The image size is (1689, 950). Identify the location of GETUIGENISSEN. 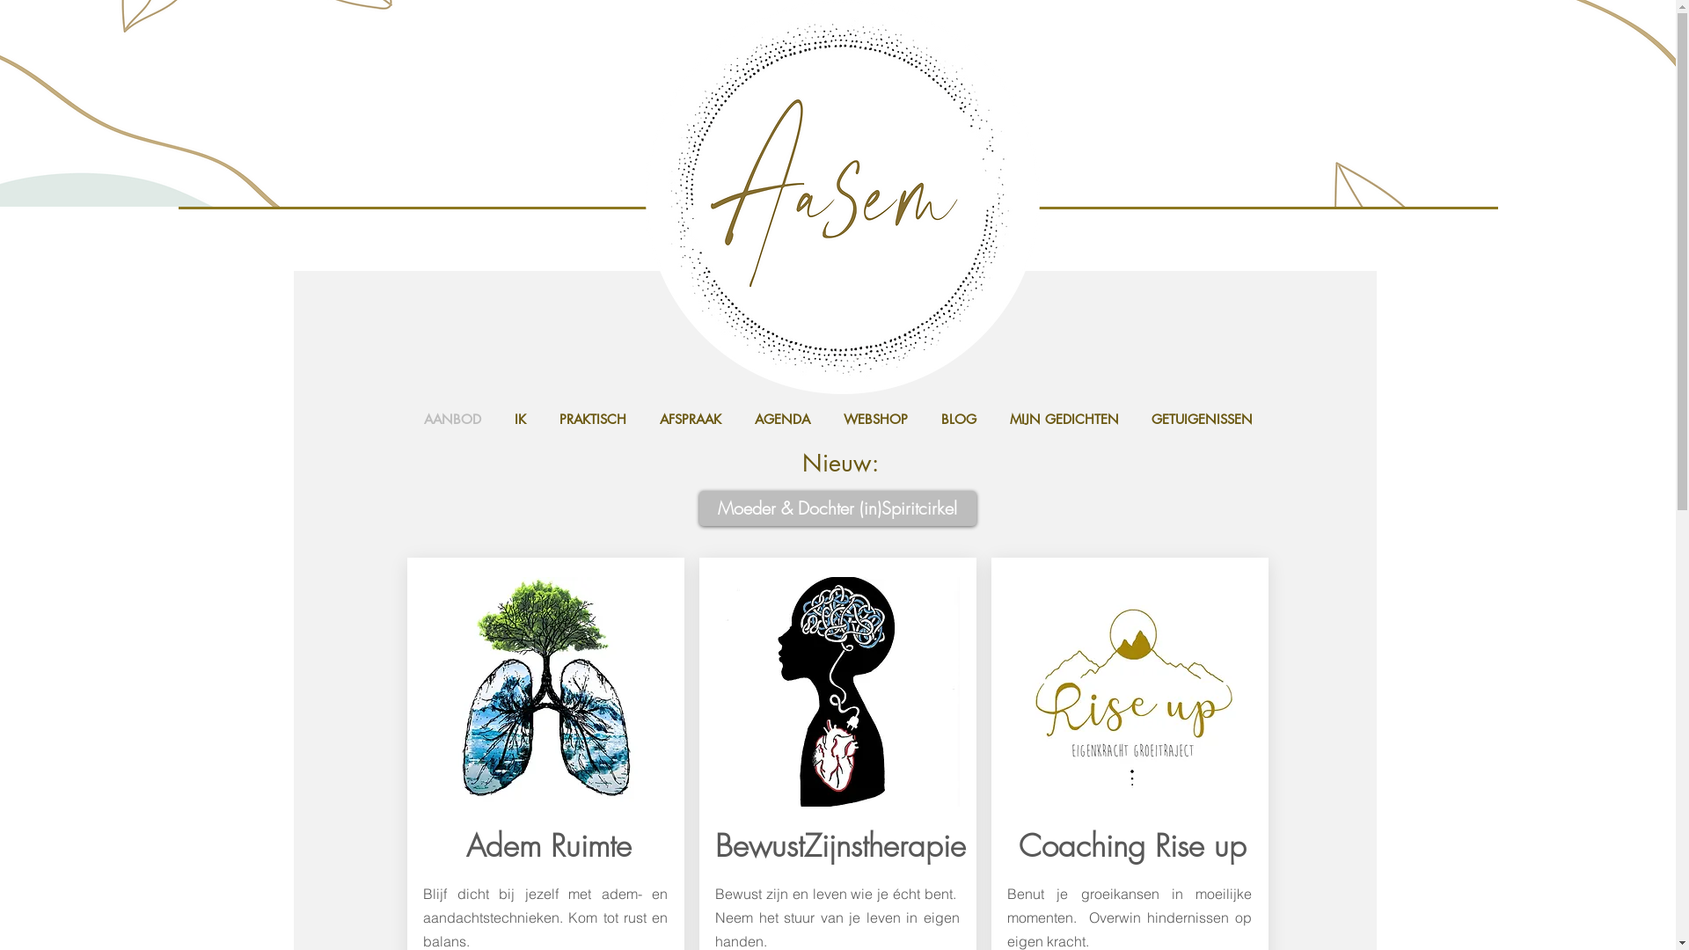
(1202, 420).